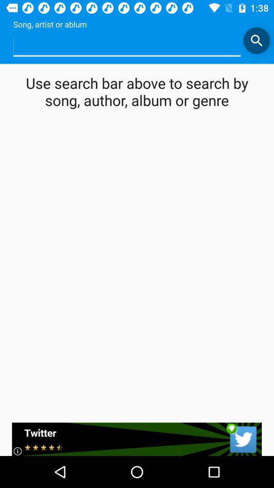 Image resolution: width=274 pixels, height=488 pixels. I want to click on advertisement link, so click(137, 439).